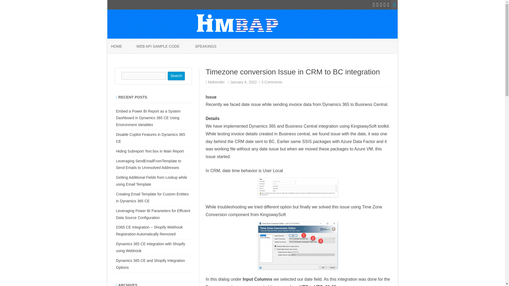 The image size is (509, 286). Describe the element at coordinates (158, 47) in the screenshot. I see `WEB API SAMPLE CODE` at that location.